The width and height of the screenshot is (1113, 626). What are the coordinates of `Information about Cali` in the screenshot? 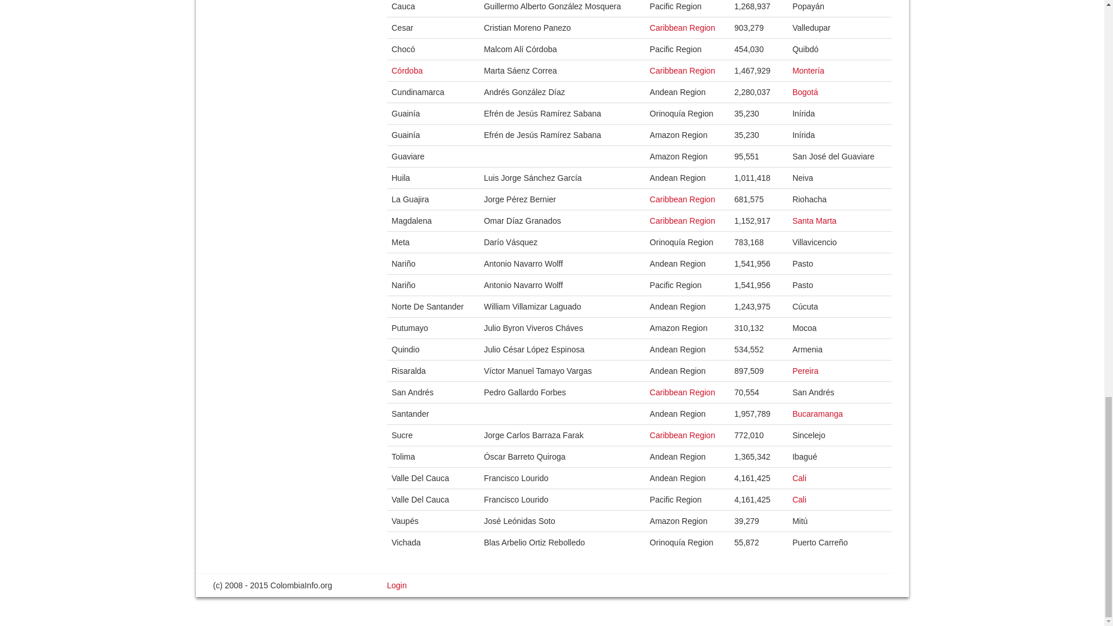 It's located at (799, 478).